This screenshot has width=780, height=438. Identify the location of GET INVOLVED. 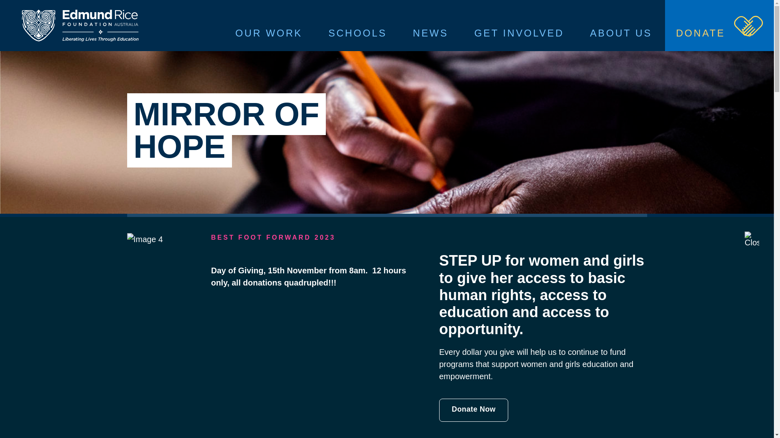
(519, 26).